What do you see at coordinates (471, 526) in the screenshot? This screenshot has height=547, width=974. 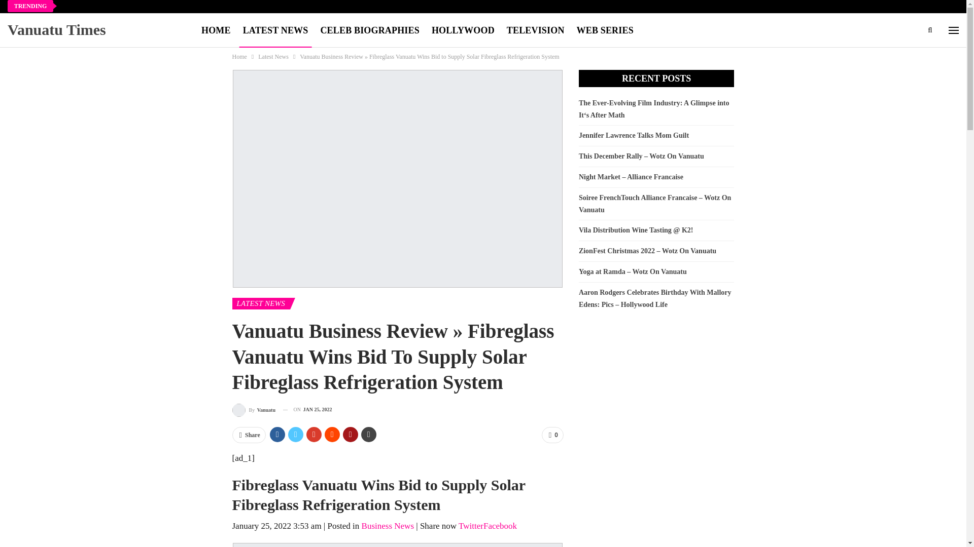 I see `Tweet this` at bounding box center [471, 526].